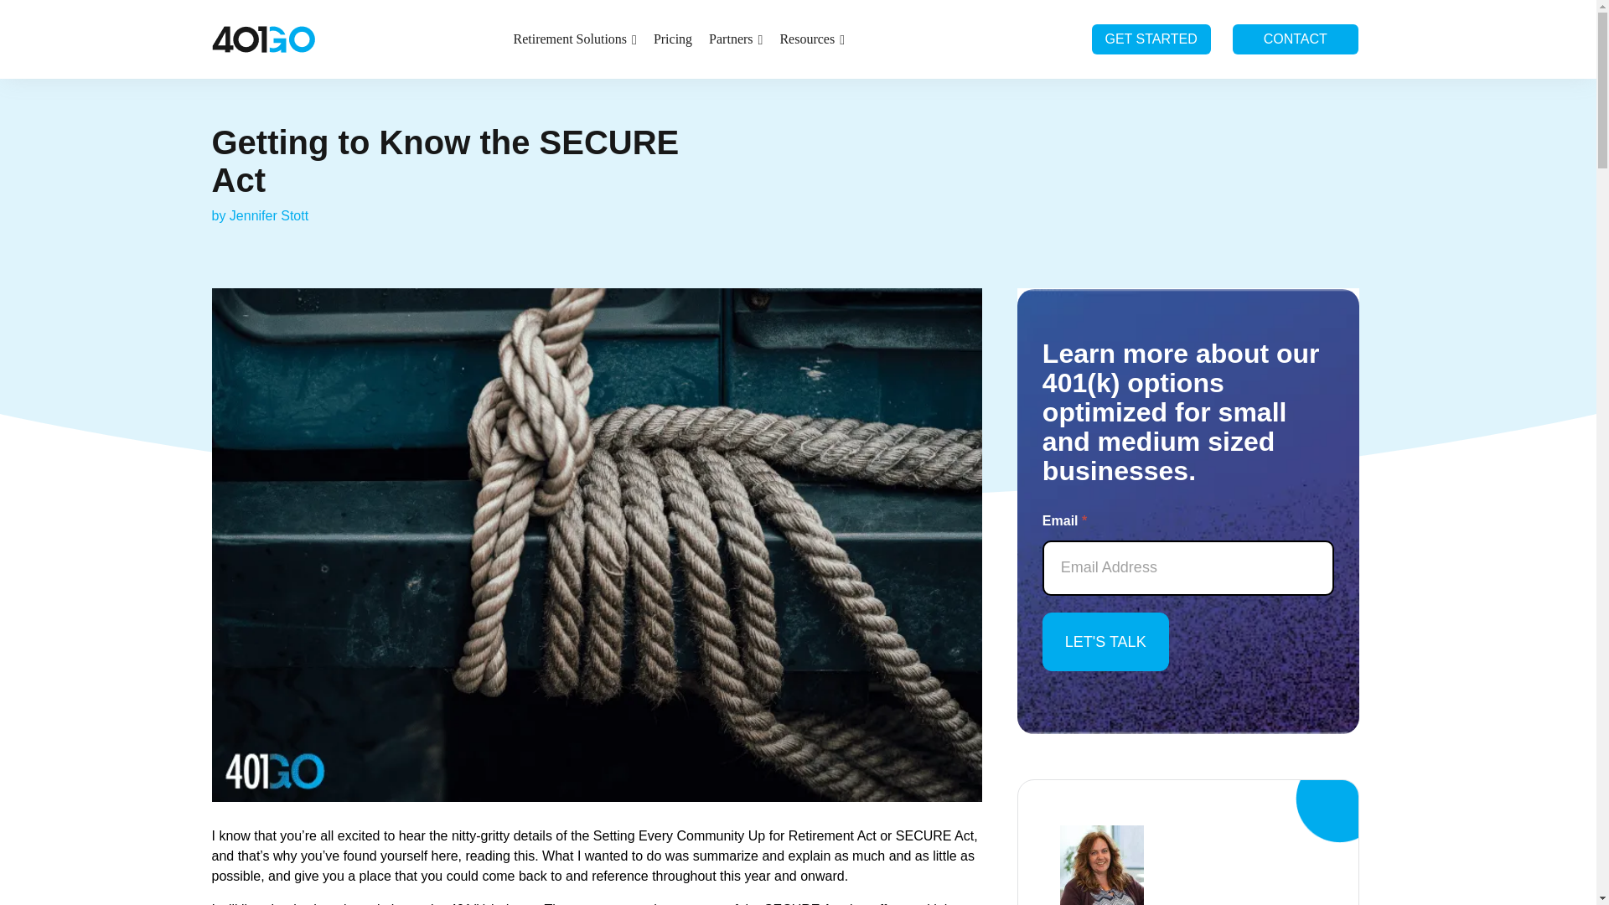  Describe the element at coordinates (1150, 39) in the screenshot. I see `GET STARTED` at that location.